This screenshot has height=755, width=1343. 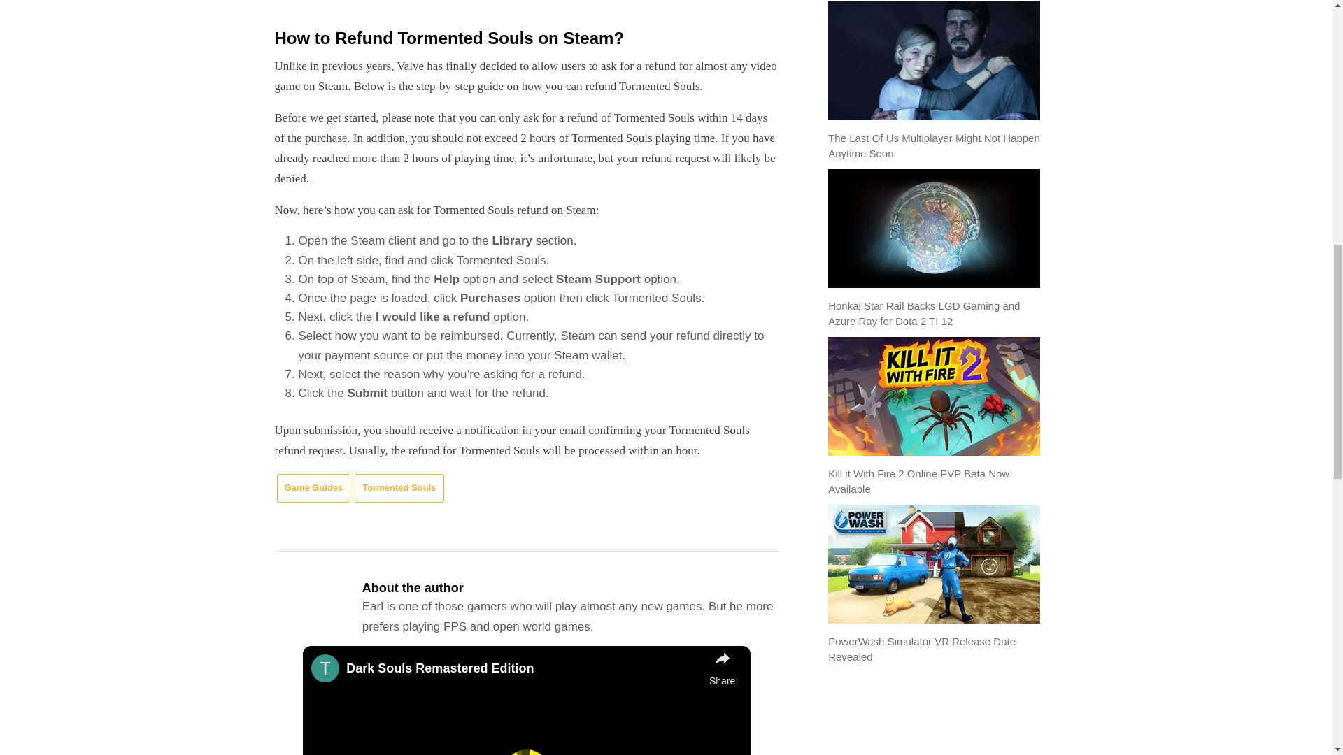 What do you see at coordinates (525, 668) in the screenshot?
I see `Dark Souls Remastered Edition` at bounding box center [525, 668].